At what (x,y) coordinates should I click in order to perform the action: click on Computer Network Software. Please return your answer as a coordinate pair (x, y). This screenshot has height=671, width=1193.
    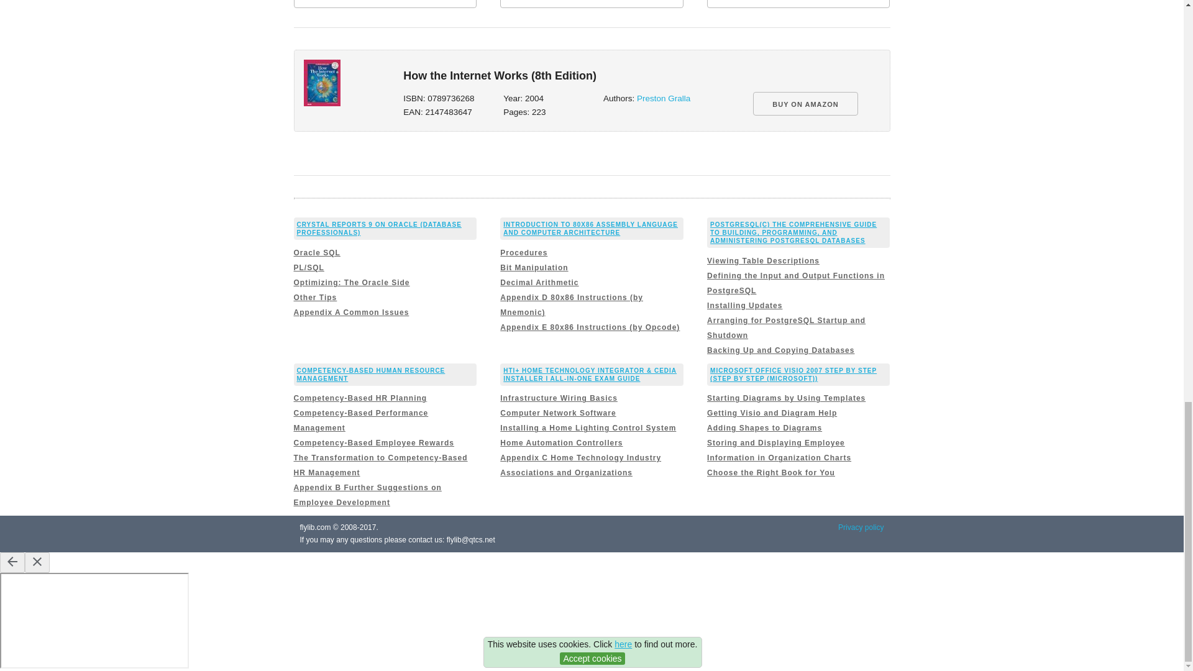
    Looking at the image, I should click on (557, 413).